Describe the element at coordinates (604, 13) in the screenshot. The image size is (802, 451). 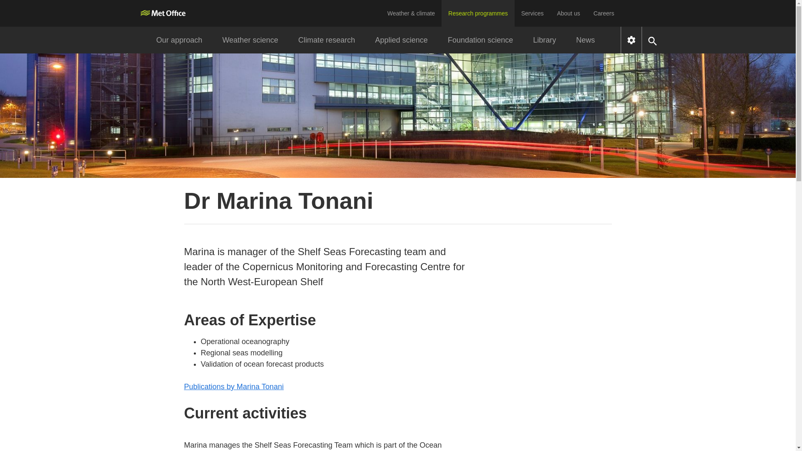
I see `Careers` at that location.